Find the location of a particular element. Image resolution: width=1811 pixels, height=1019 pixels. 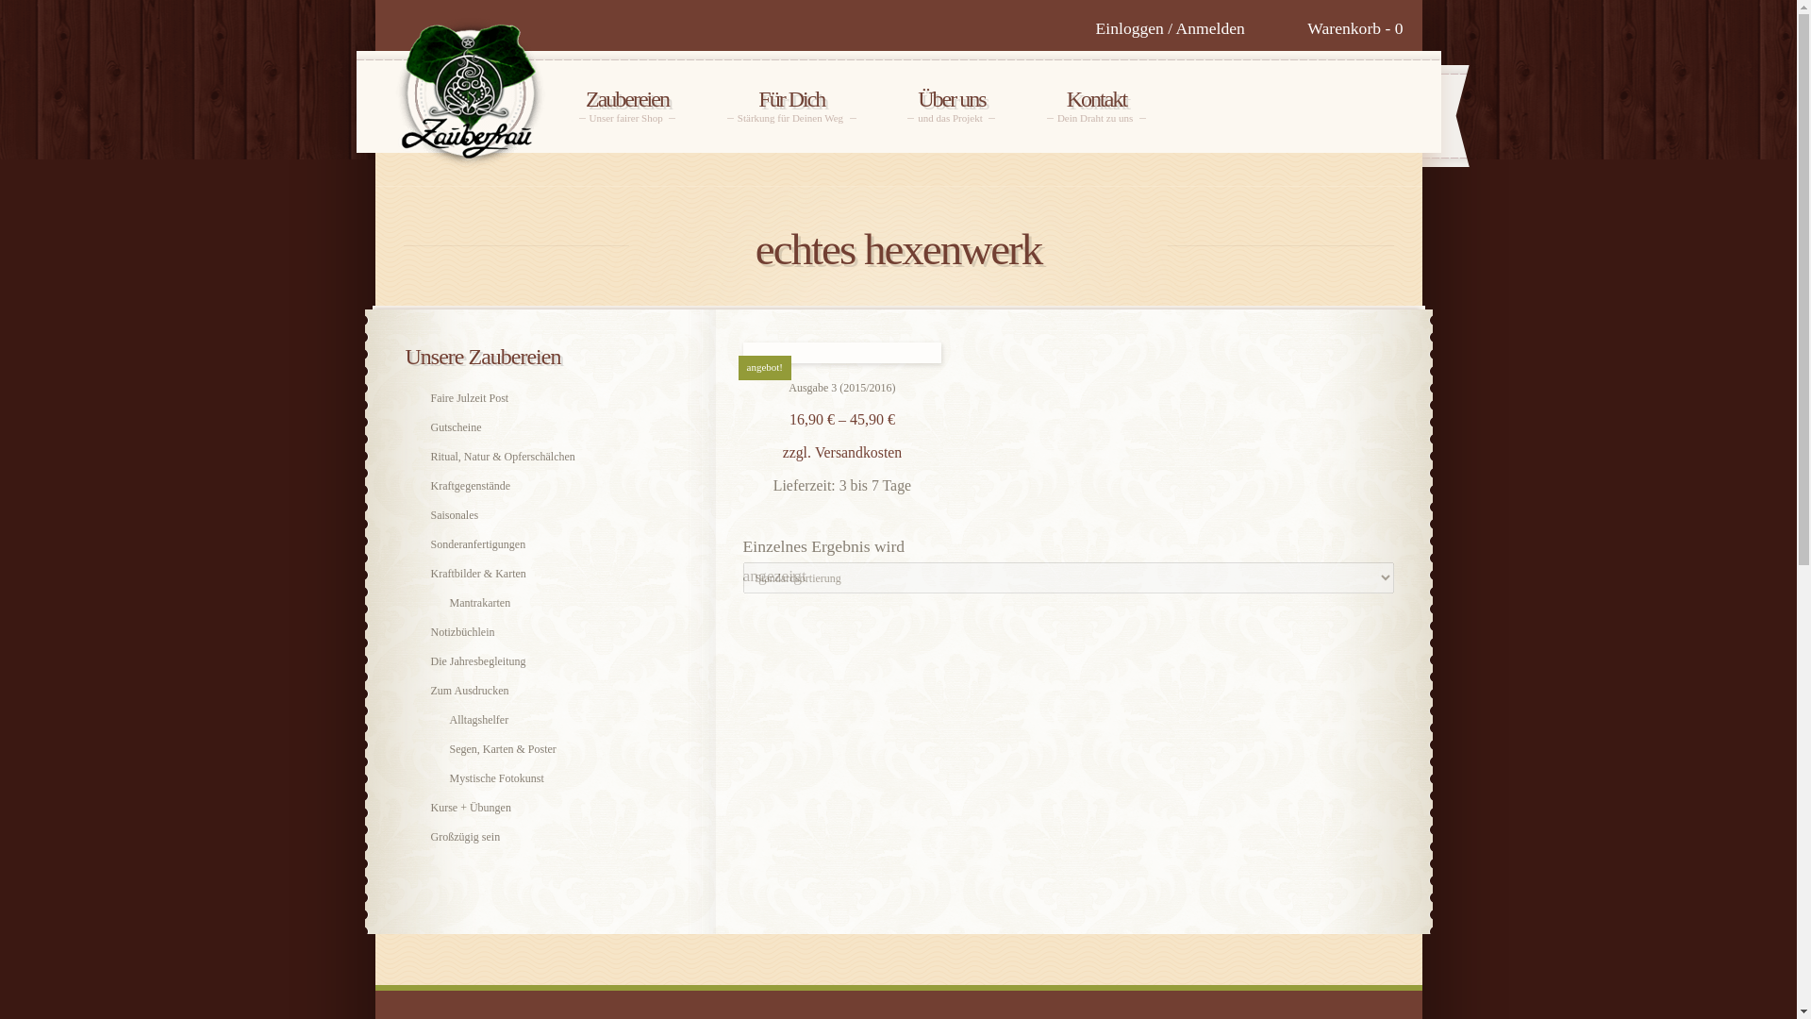

Gutscheine is located at coordinates (858, 452).